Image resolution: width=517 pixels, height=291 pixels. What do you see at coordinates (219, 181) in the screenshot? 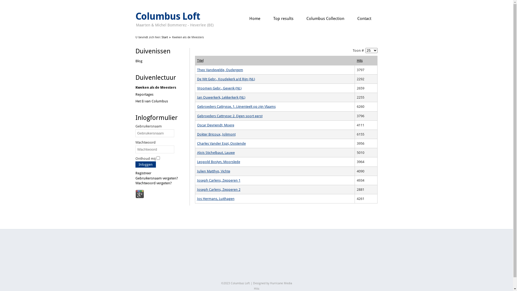
I see `Joseph Carlens, Zepperen 1` at bounding box center [219, 181].